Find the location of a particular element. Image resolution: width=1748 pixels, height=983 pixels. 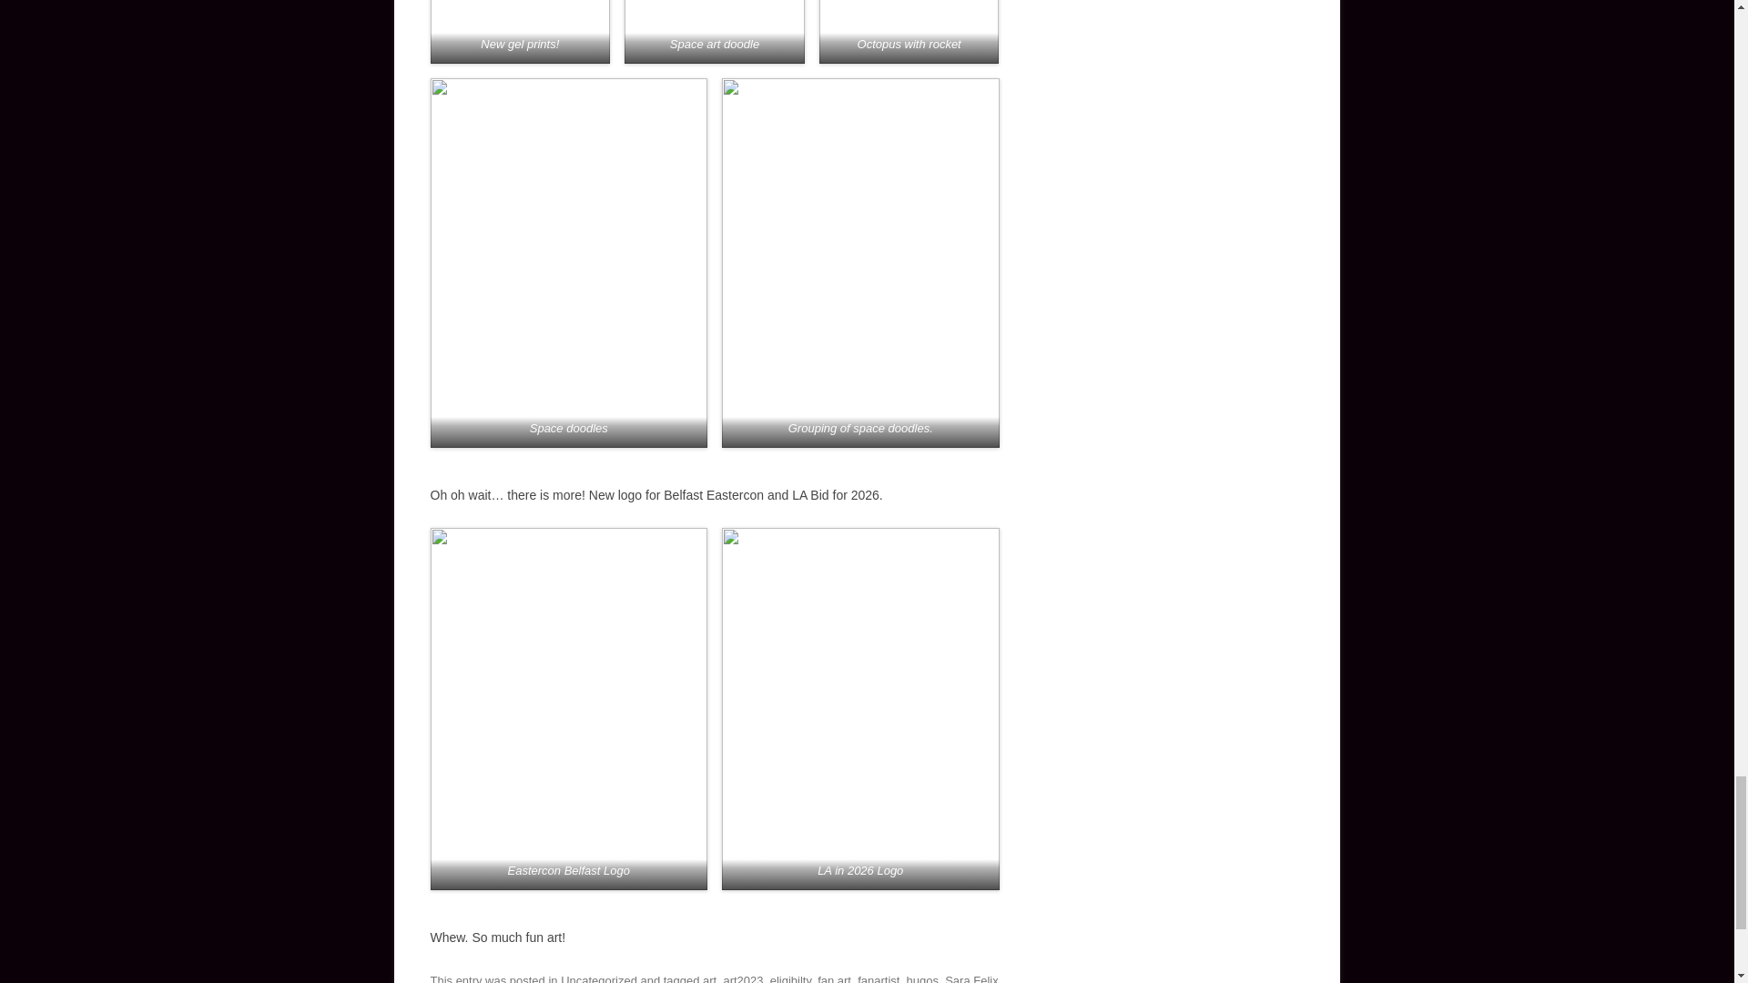

fan art is located at coordinates (834, 978).